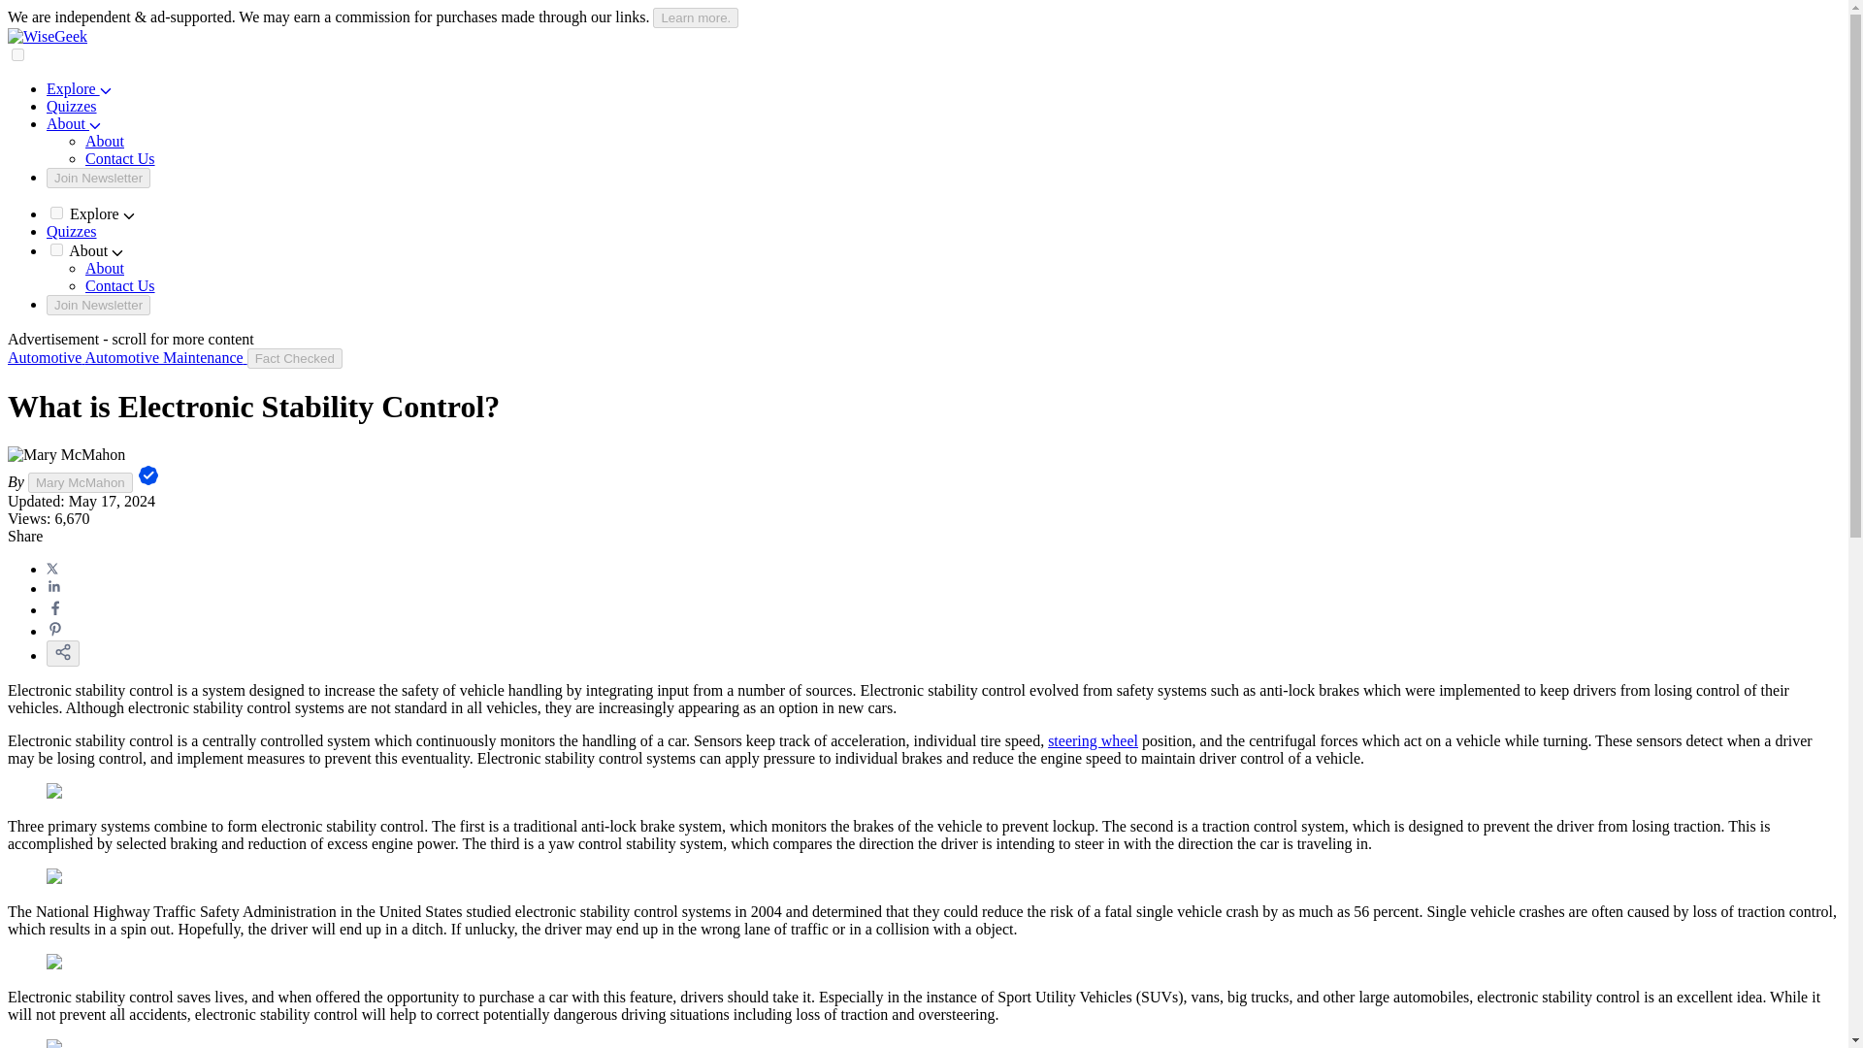 This screenshot has width=1863, height=1048. I want to click on Contact Us, so click(120, 158).